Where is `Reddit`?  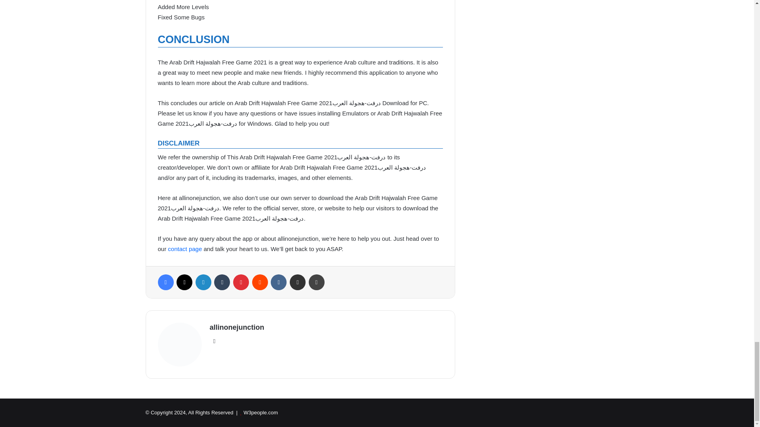
Reddit is located at coordinates (260, 282).